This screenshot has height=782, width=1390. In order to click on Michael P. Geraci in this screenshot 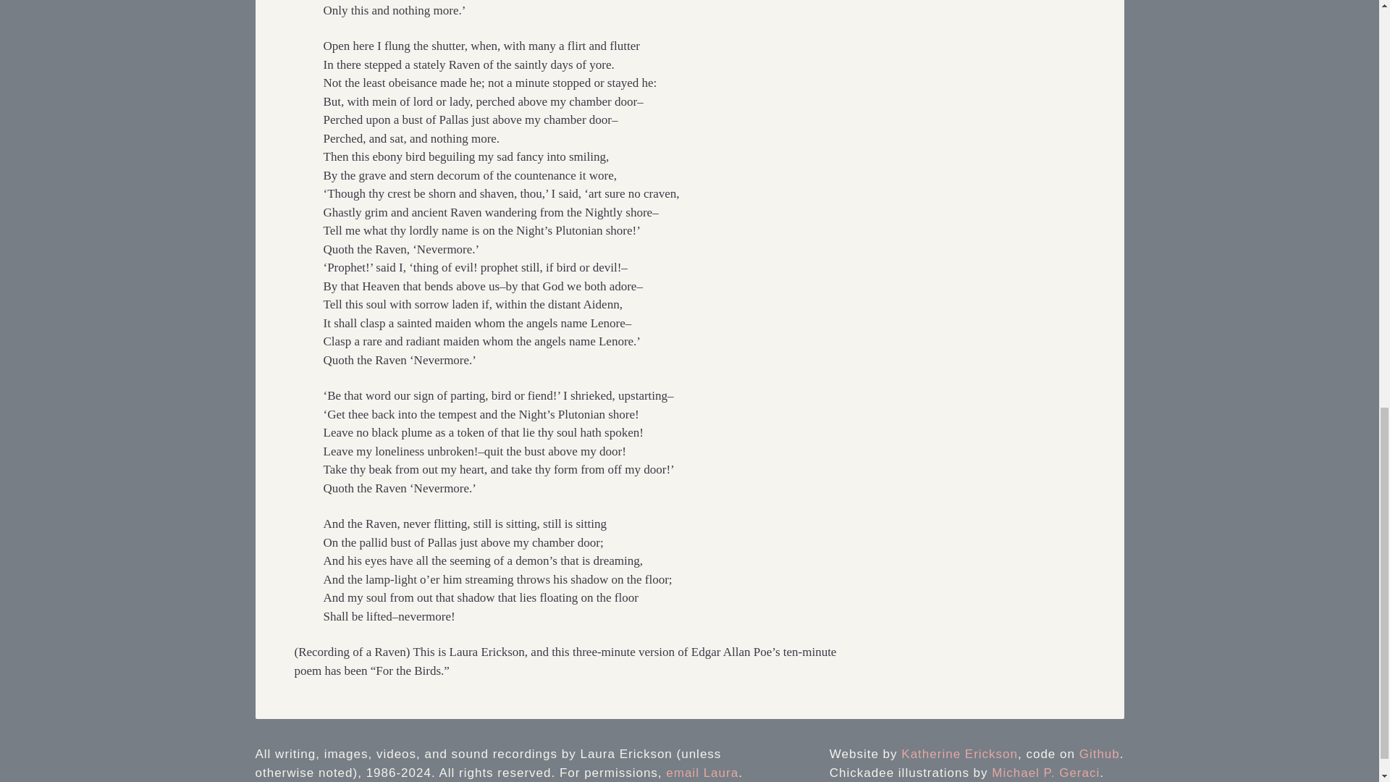, I will do `click(1045, 773)`.